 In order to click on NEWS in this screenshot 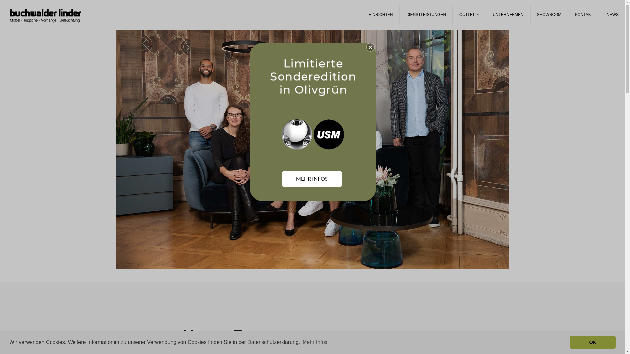, I will do `click(613, 15)`.